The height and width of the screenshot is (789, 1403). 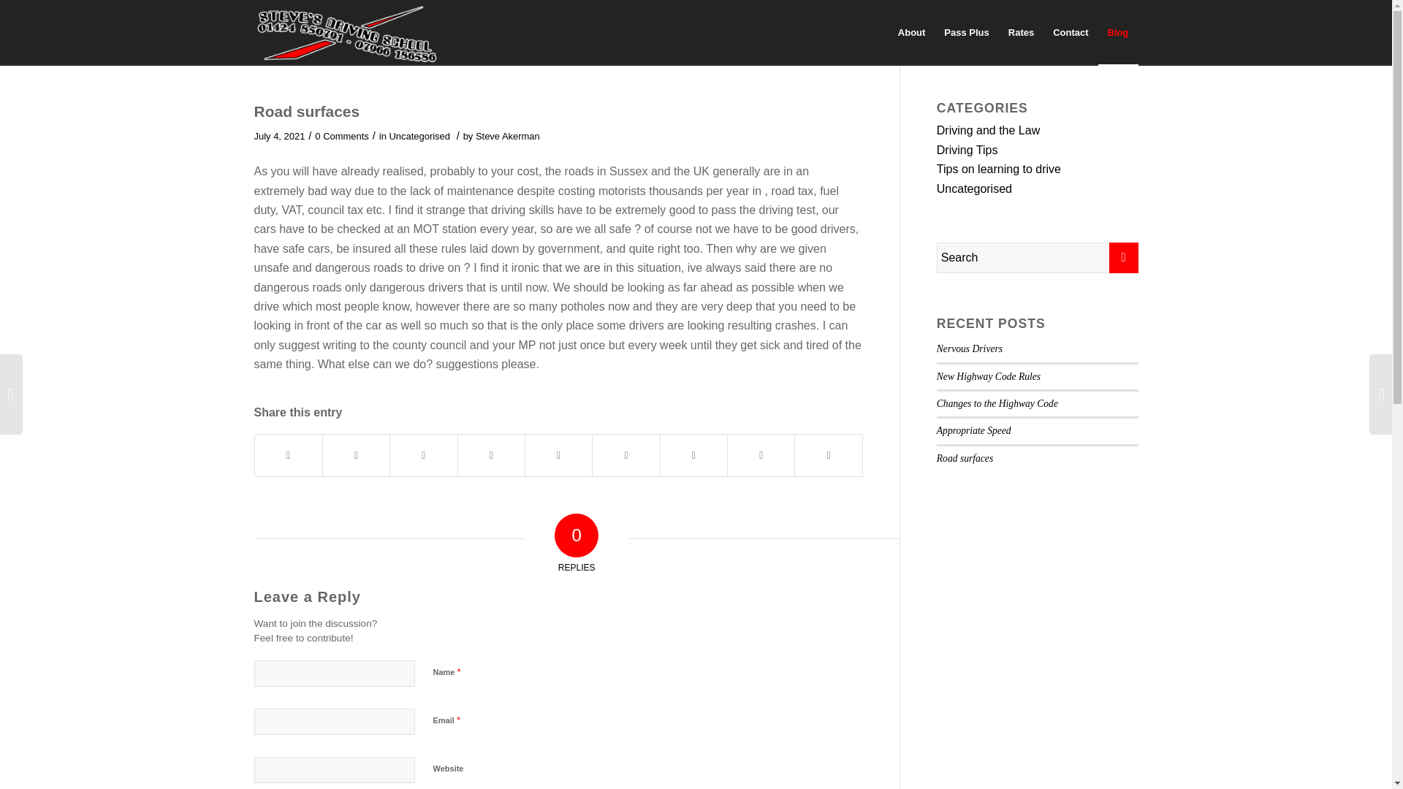 I want to click on Uncategorised, so click(x=974, y=188).